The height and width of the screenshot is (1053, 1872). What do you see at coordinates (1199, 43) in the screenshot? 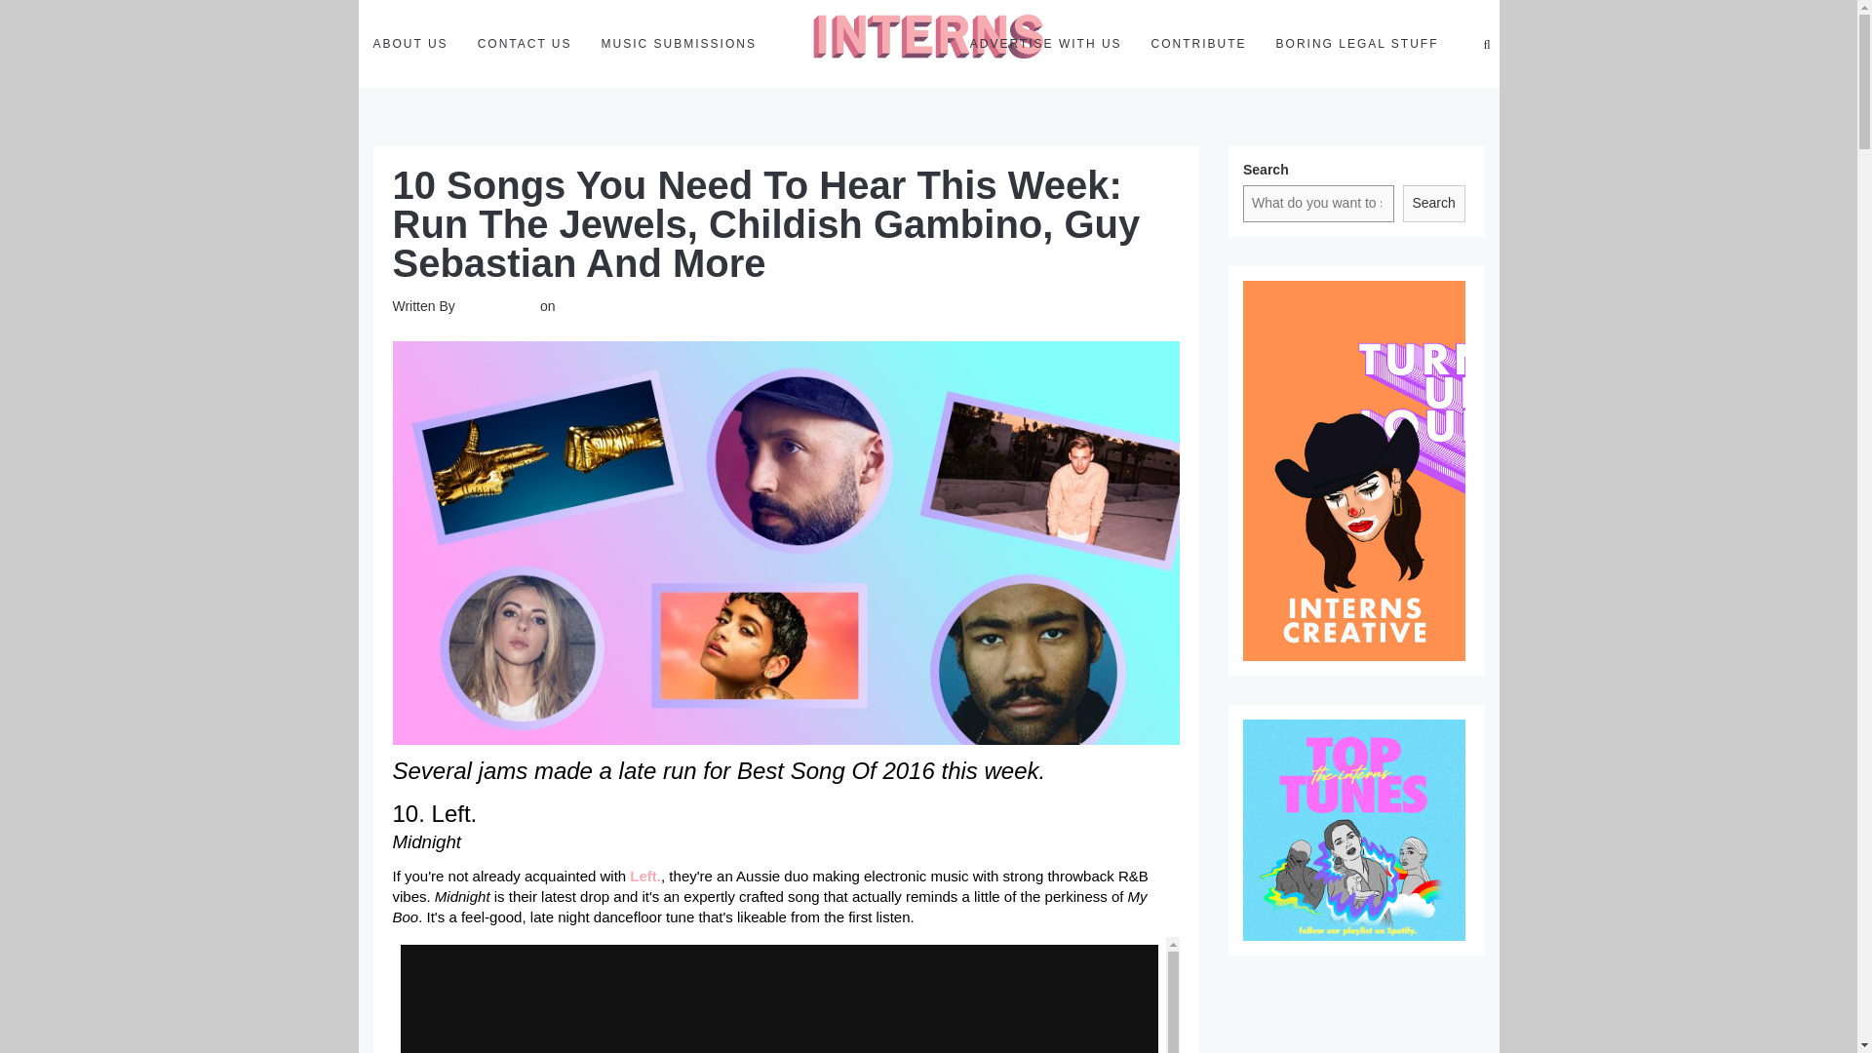
I see `CONTRIBUTE` at bounding box center [1199, 43].